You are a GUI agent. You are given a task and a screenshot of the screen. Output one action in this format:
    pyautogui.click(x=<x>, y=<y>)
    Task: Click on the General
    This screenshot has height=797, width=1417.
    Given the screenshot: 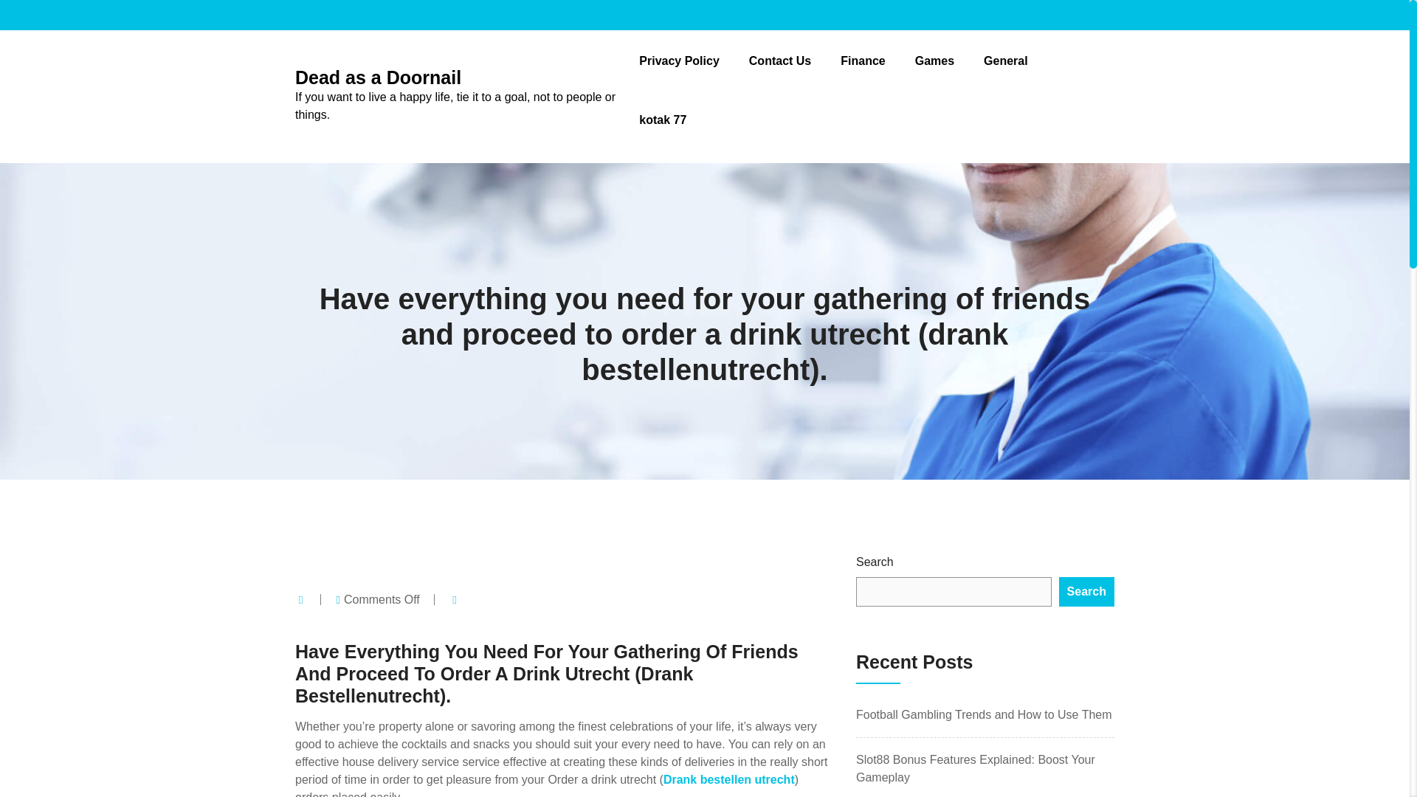 What is the action you would take?
    pyautogui.click(x=1005, y=61)
    